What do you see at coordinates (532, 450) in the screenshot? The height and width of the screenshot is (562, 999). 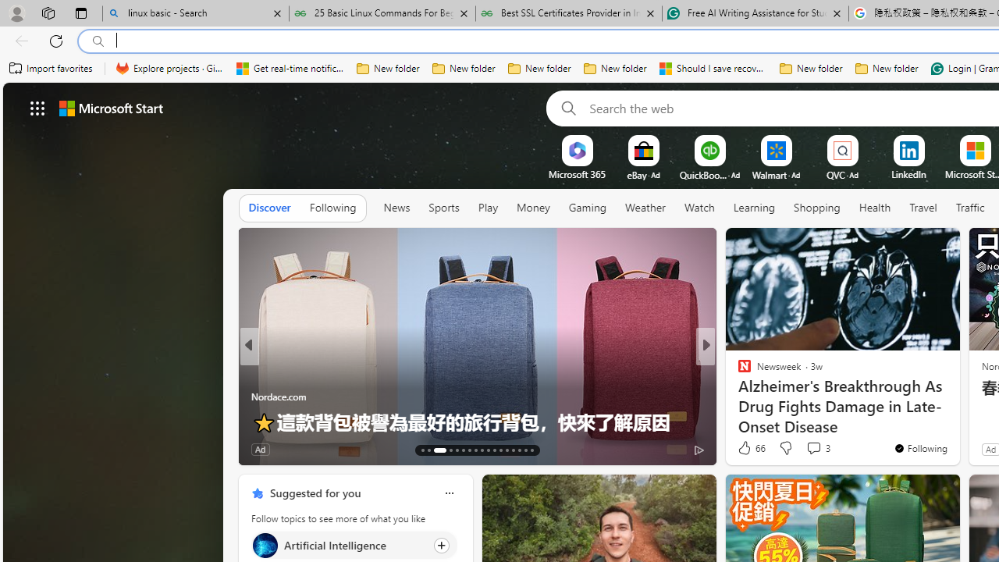 I see `AutomationID: tab-29` at bounding box center [532, 450].